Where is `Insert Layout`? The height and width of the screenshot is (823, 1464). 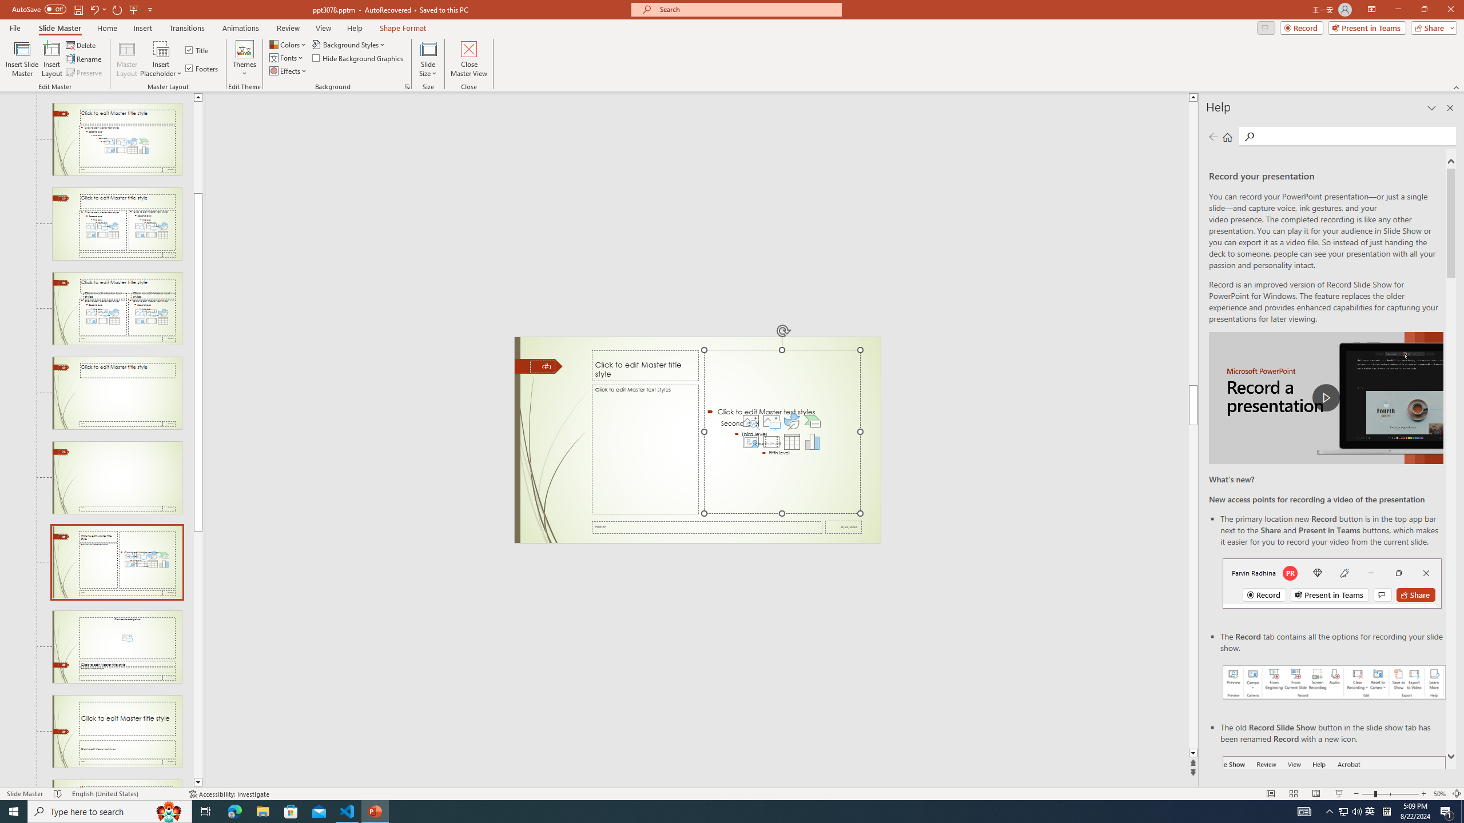 Insert Layout is located at coordinates (51, 59).